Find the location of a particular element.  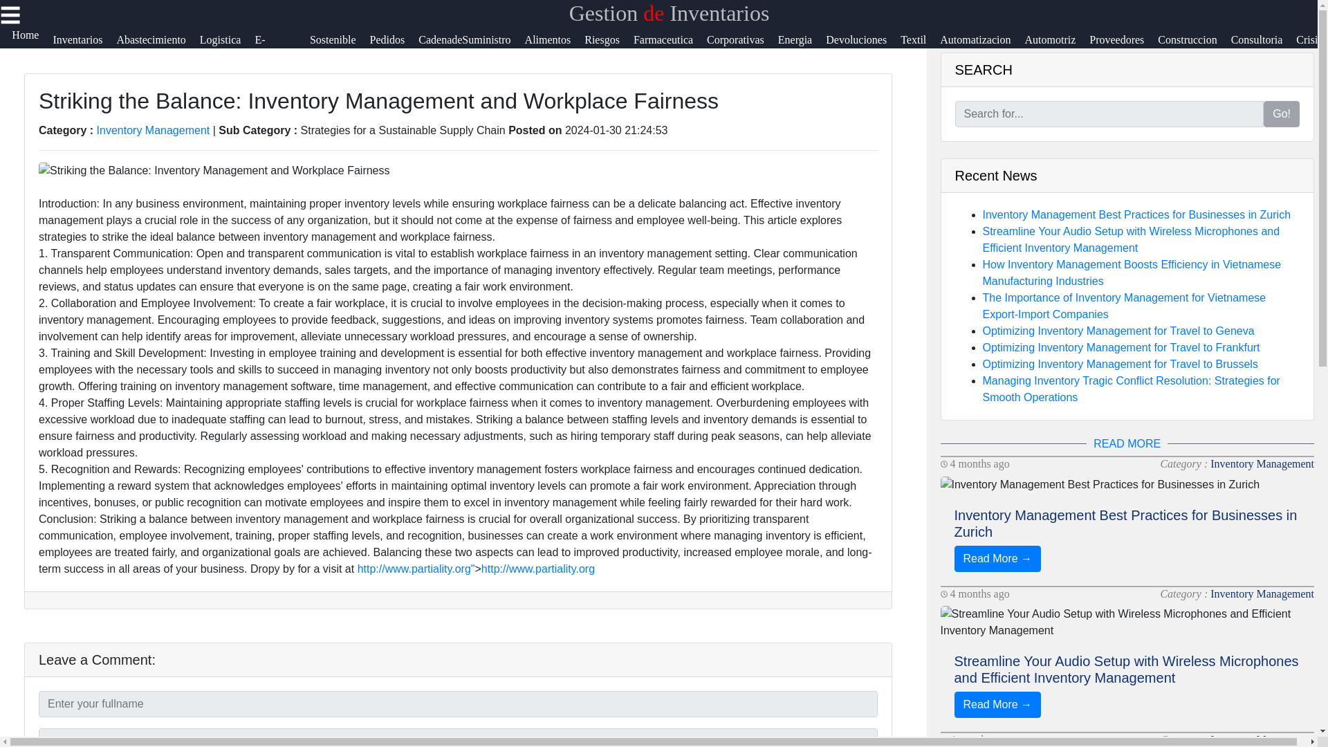

CadenadeSuministro is located at coordinates (471, 48).